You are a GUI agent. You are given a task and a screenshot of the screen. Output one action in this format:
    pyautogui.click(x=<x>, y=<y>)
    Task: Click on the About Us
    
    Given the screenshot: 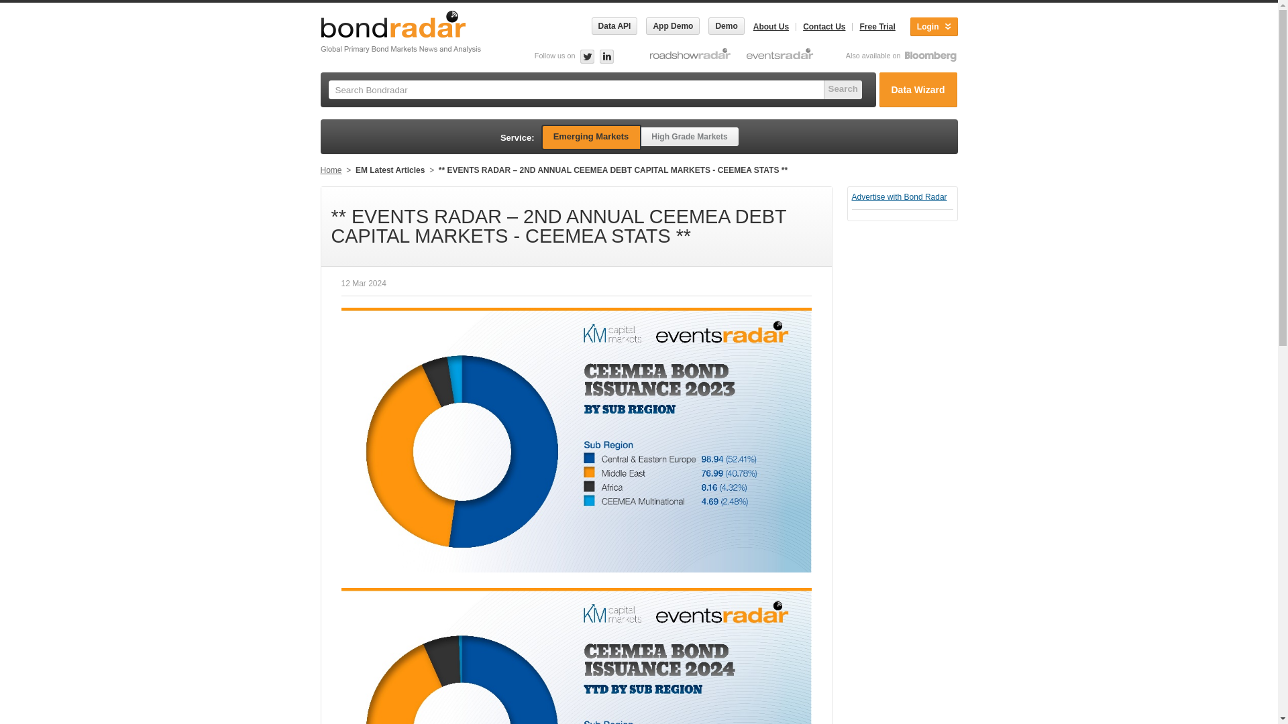 What is the action you would take?
    pyautogui.click(x=771, y=27)
    